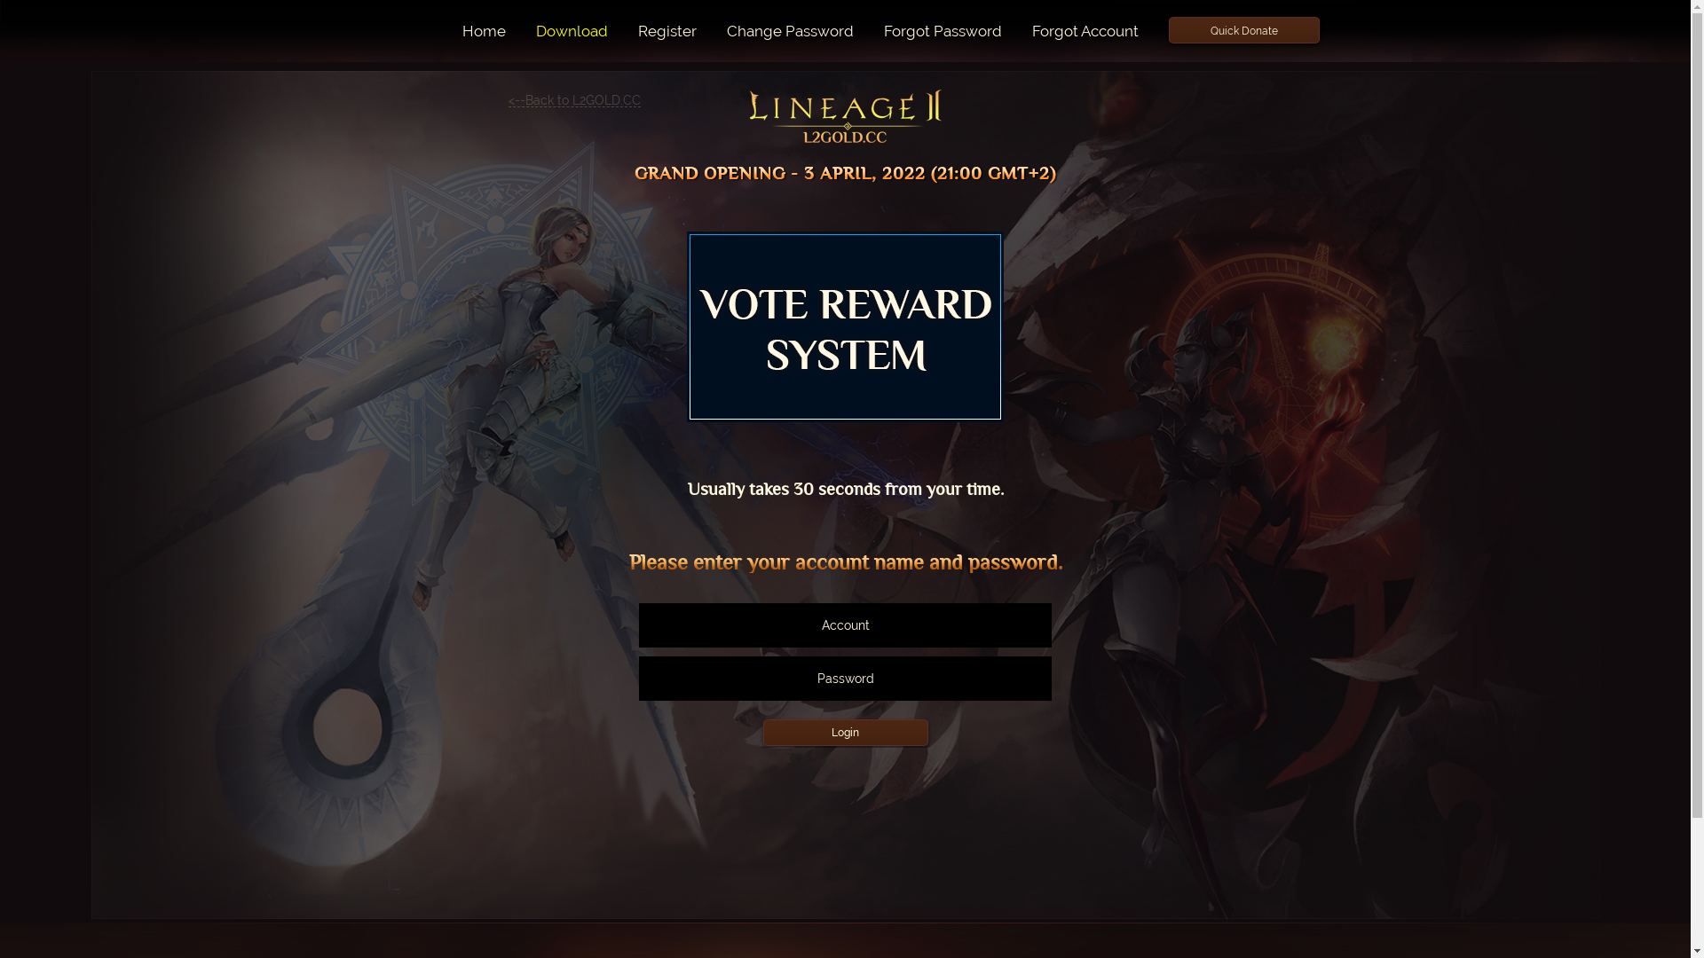  I want to click on Forgot Password, so click(942, 31).